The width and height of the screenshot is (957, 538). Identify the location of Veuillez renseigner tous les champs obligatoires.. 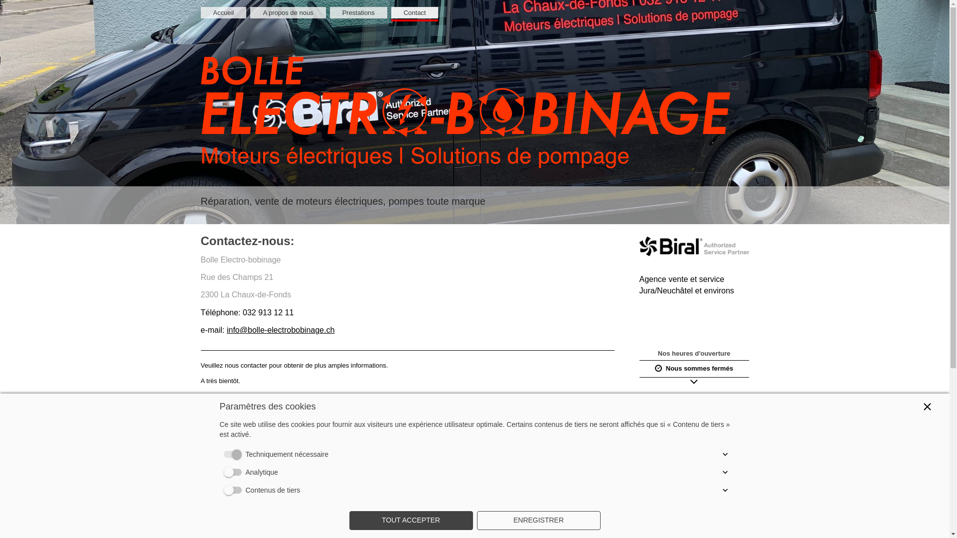
(489, 420).